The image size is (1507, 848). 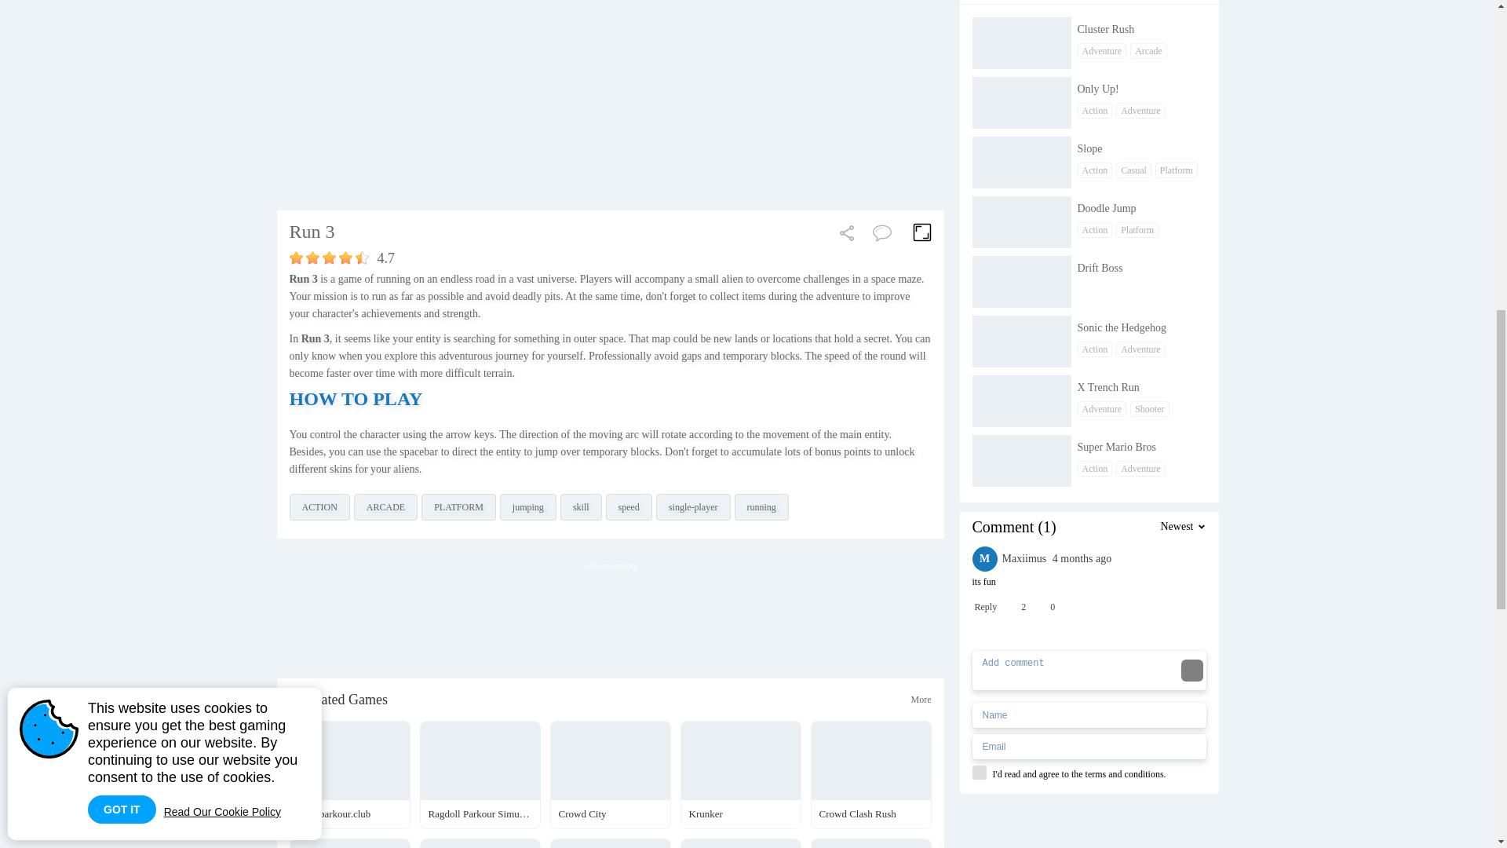 I want to click on gorgeous, so click(x=361, y=258).